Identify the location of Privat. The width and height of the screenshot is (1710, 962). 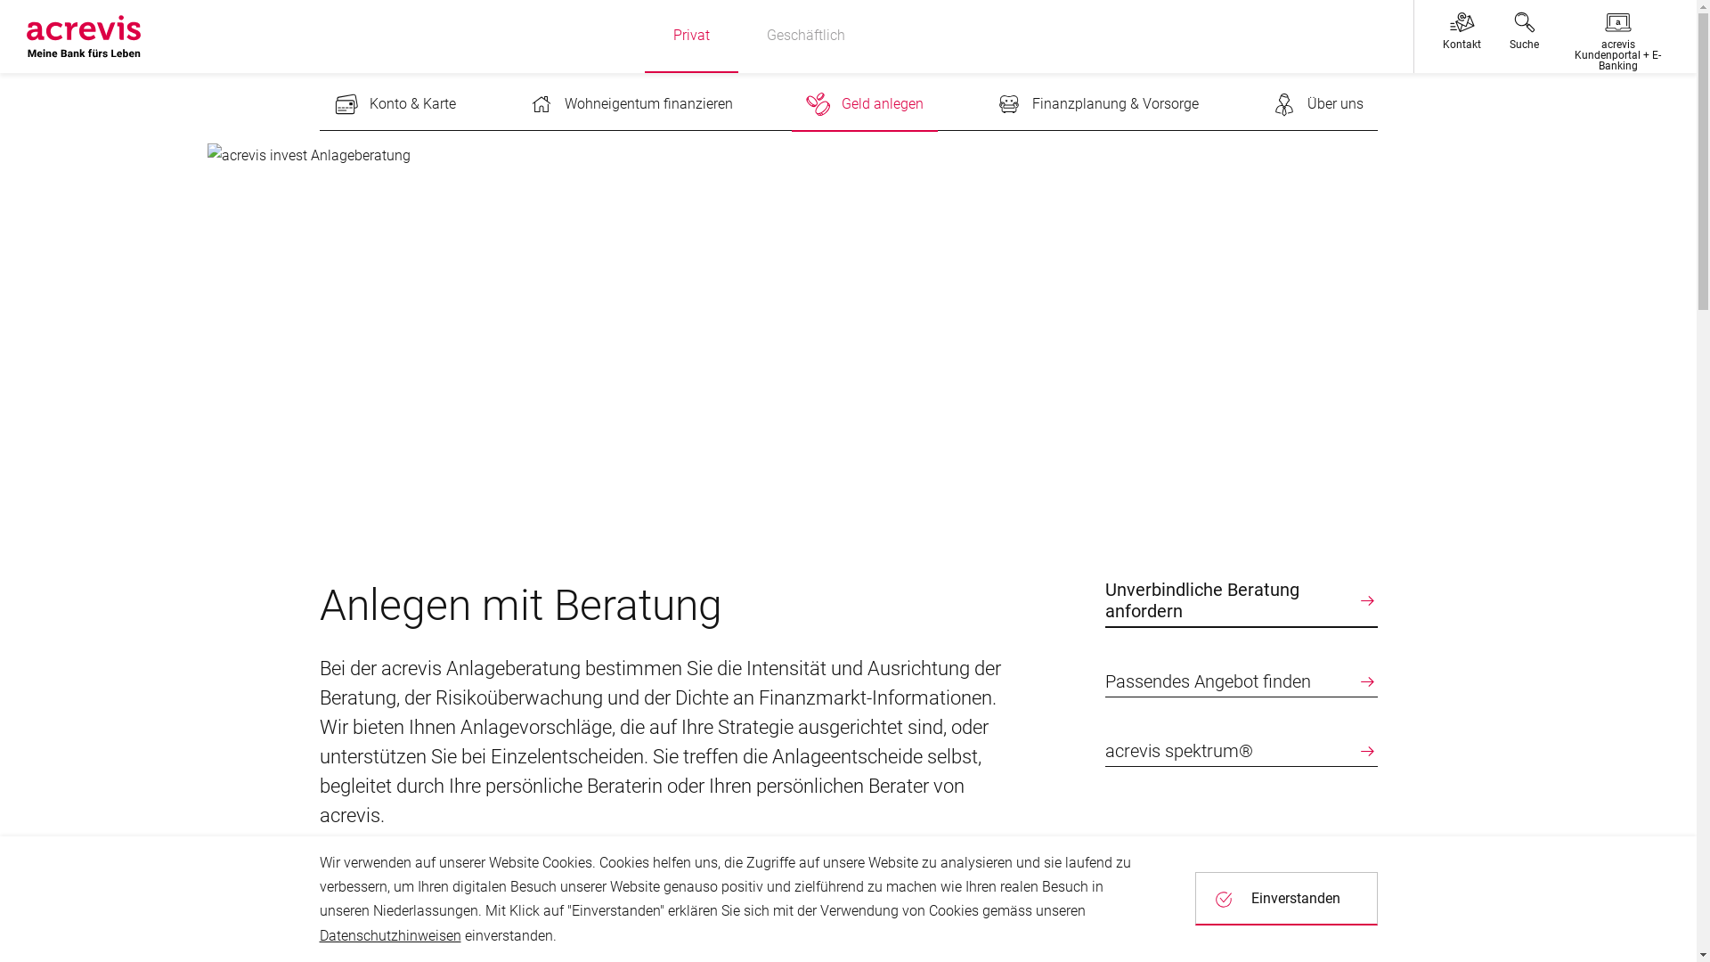
(691, 37).